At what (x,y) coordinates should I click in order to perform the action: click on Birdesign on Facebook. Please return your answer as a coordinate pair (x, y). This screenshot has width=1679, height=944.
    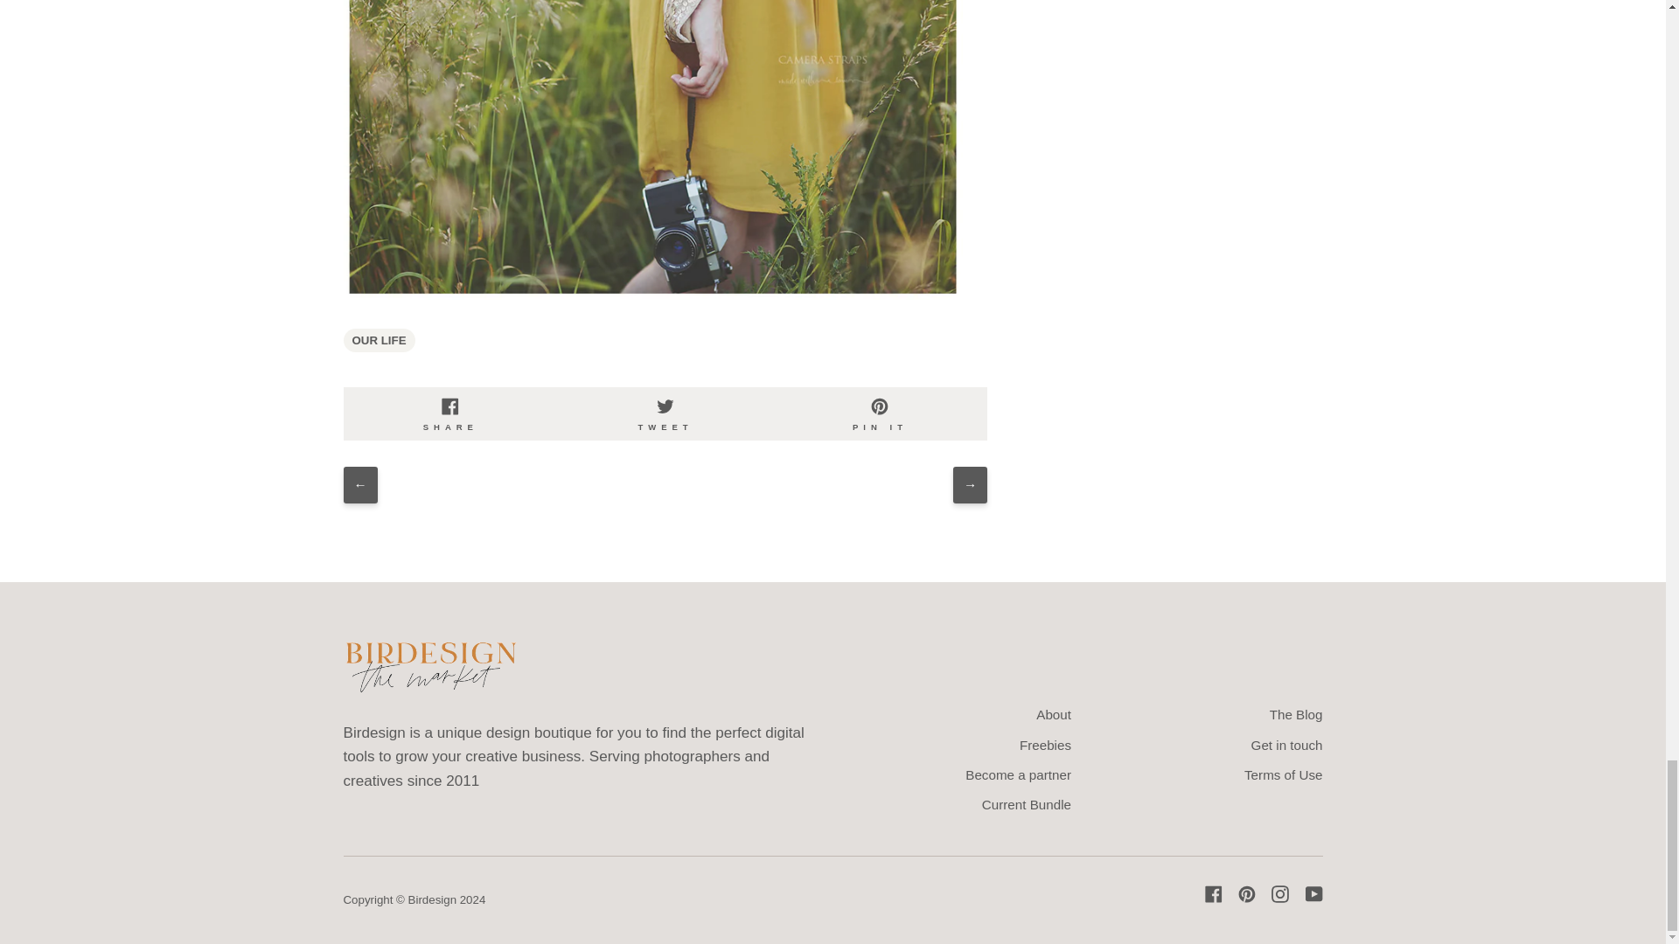
    Looking at the image, I should click on (1214, 893).